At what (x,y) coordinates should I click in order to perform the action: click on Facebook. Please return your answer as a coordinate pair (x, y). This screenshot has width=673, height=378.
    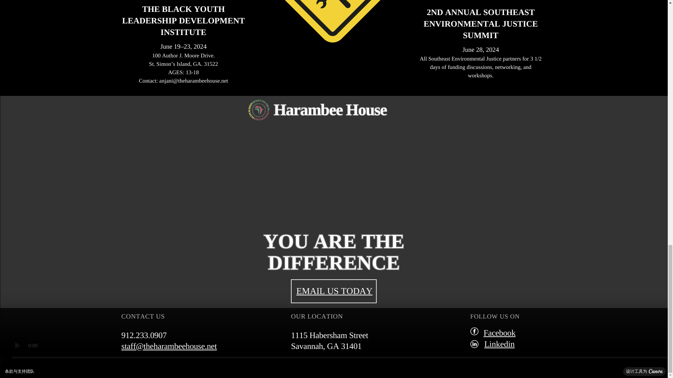
    Looking at the image, I should click on (499, 333).